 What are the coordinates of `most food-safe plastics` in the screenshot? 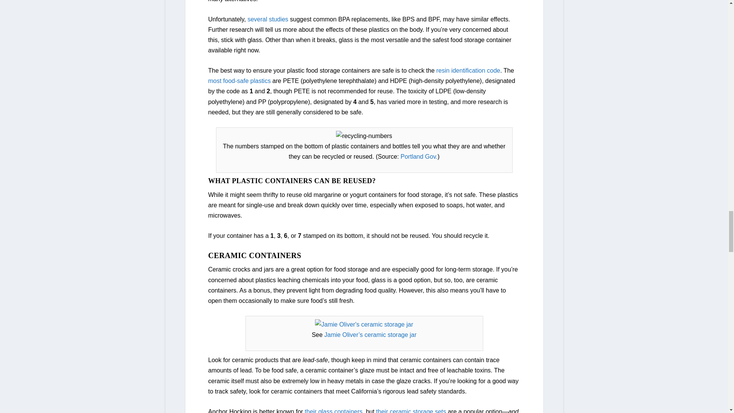 It's located at (239, 81).